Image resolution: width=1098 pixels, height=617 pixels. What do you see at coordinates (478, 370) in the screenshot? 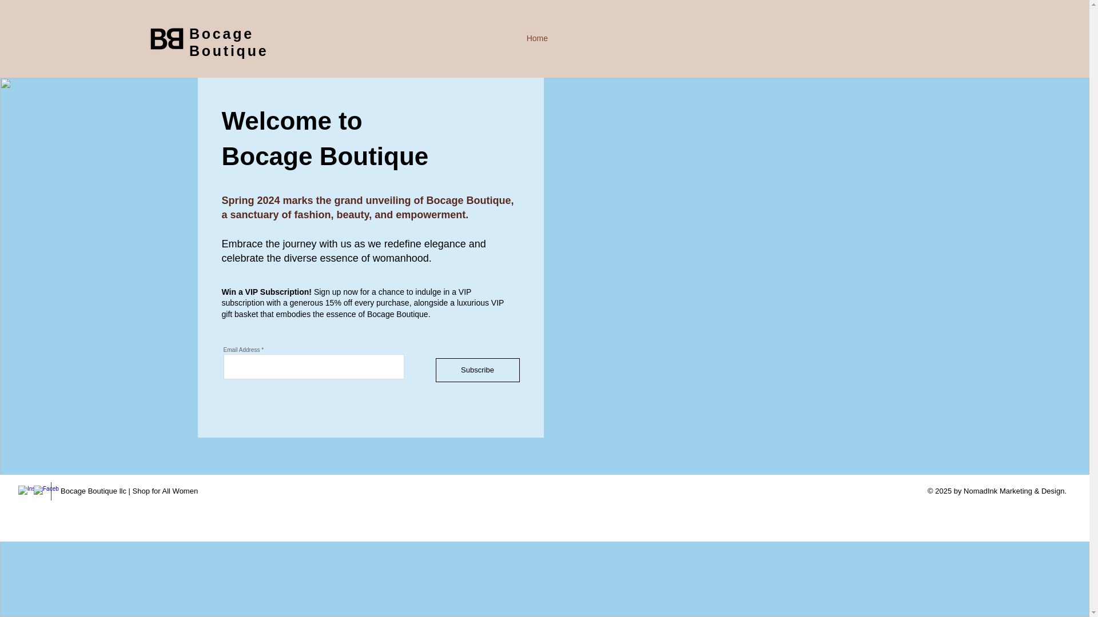
I see `Subscribe` at bounding box center [478, 370].